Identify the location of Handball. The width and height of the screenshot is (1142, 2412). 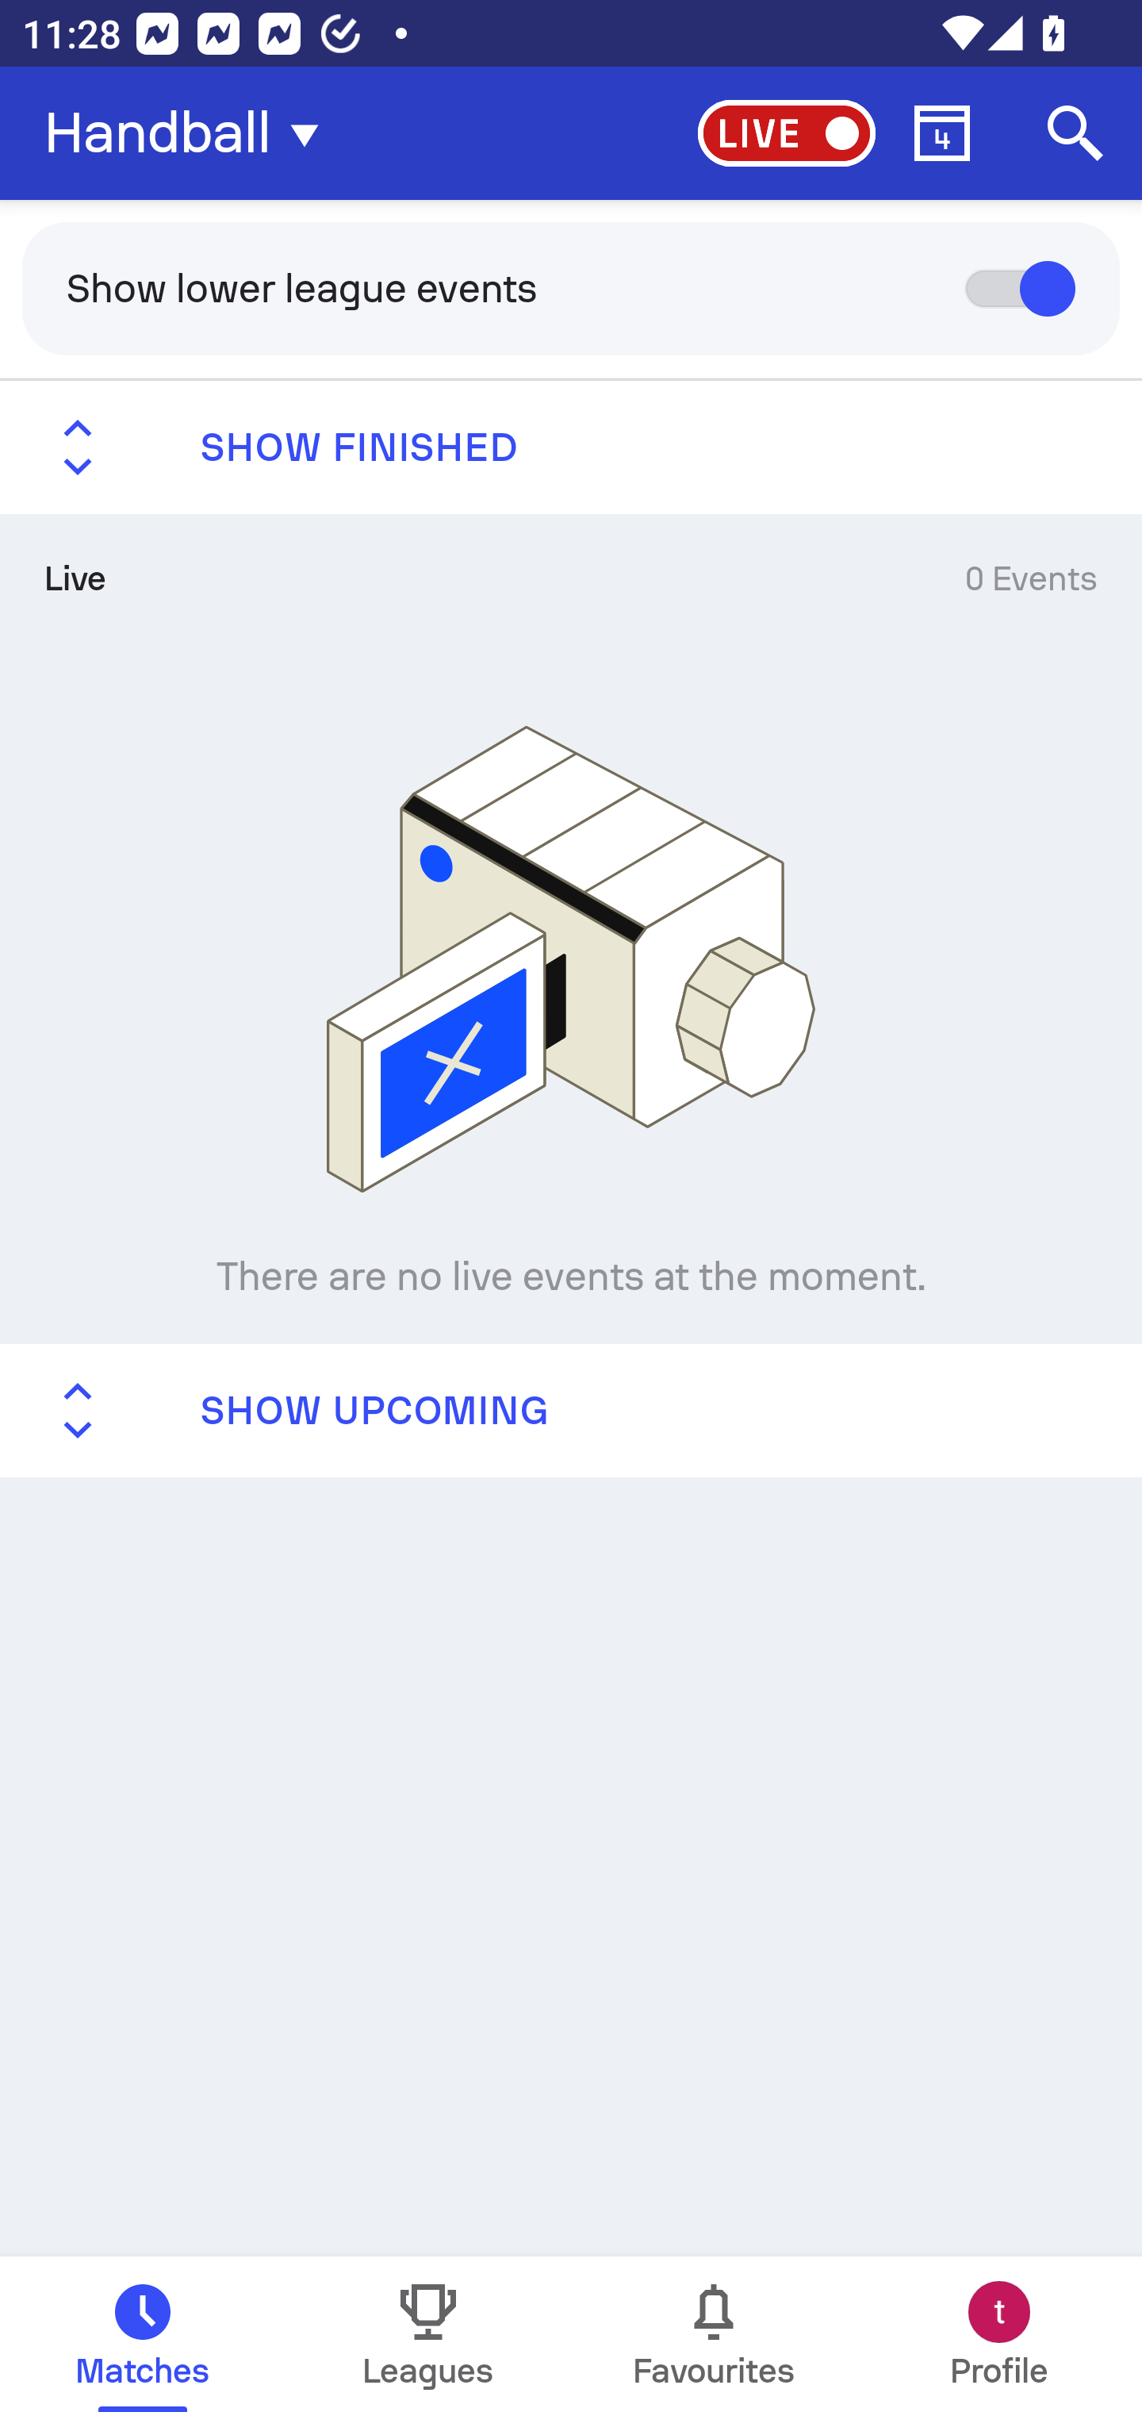
(190, 133).